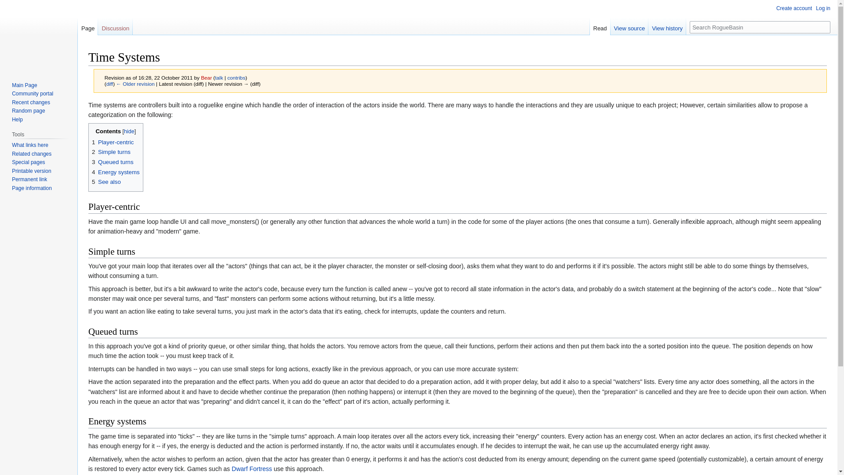 This screenshot has width=844, height=475. Describe the element at coordinates (24, 85) in the screenshot. I see `Main Page` at that location.